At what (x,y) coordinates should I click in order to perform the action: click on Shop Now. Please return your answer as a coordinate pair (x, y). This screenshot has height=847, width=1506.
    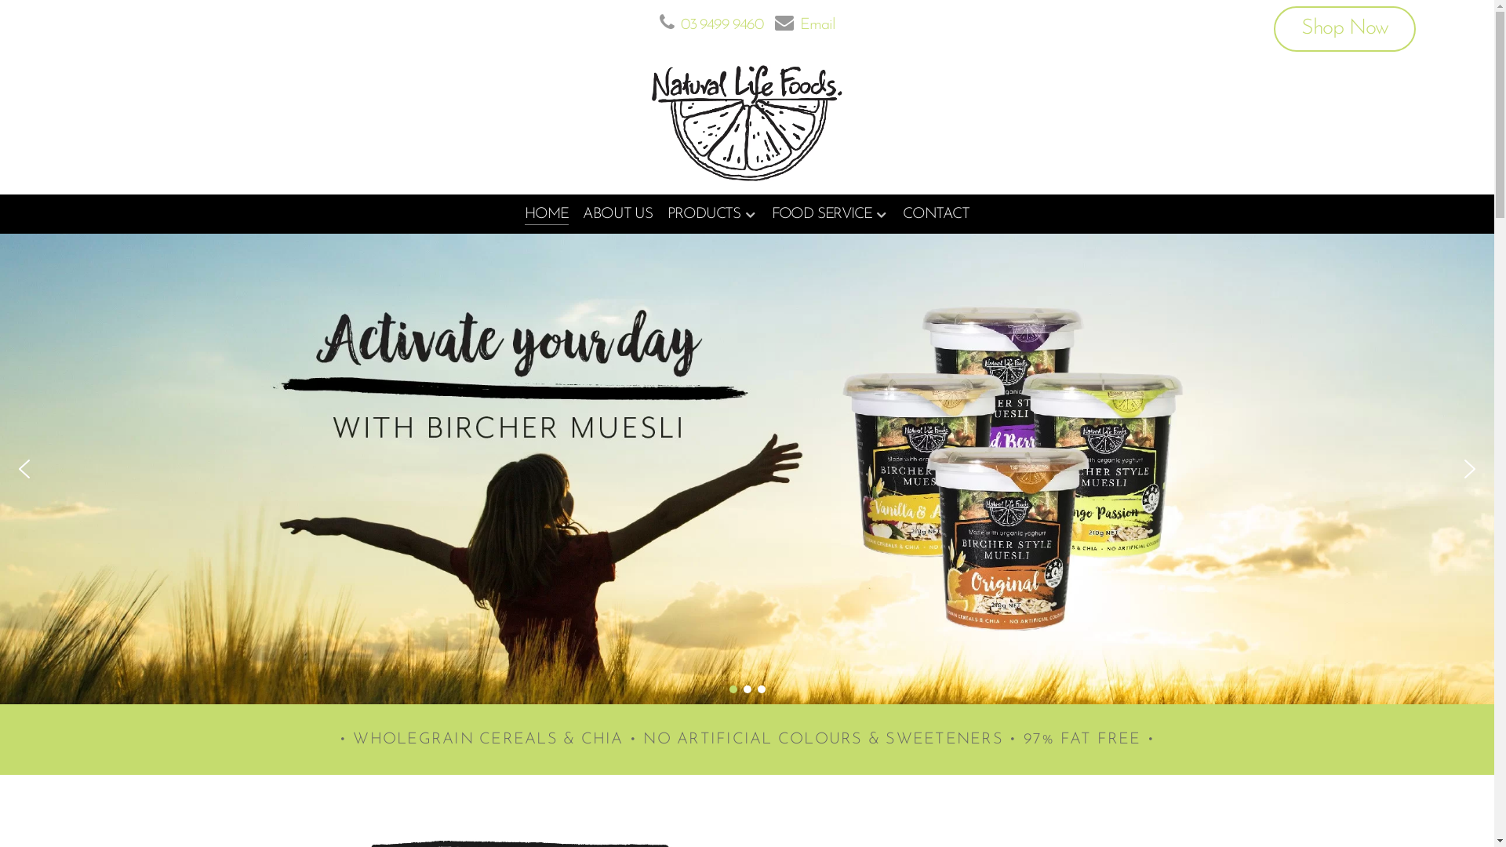
    Looking at the image, I should click on (1344, 29).